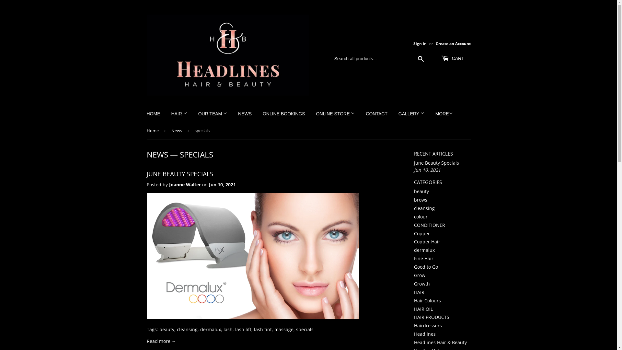 The width and height of the screenshot is (622, 350). I want to click on GALLERY, so click(411, 114).